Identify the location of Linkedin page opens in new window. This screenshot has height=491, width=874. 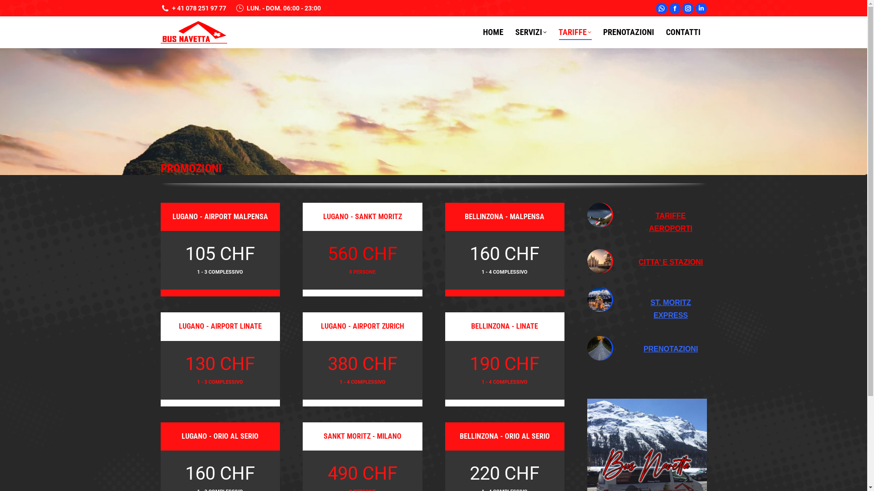
(701, 8).